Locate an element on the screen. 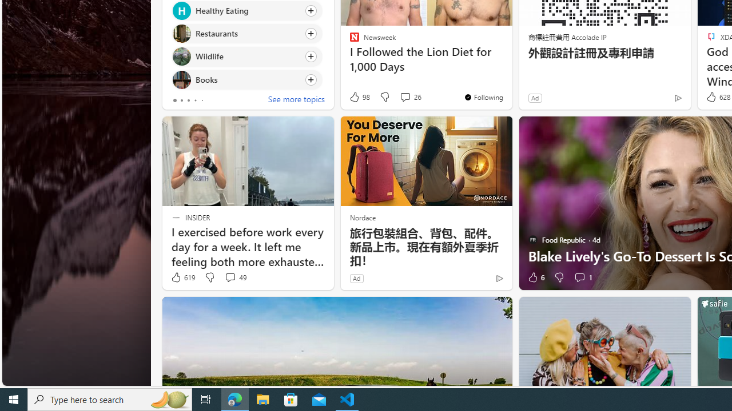 Image resolution: width=732 pixels, height=411 pixels. Click to follow topic Healthy Eating is located at coordinates (247, 10).